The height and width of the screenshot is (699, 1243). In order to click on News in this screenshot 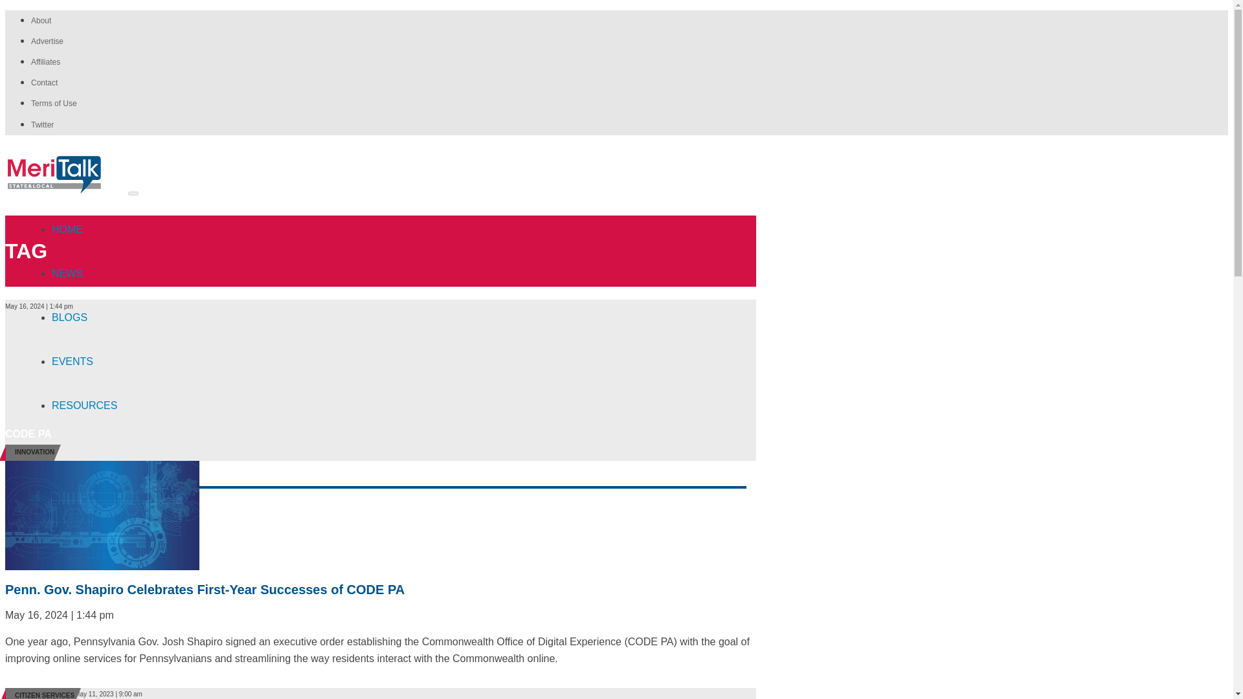, I will do `click(84, 274)`.